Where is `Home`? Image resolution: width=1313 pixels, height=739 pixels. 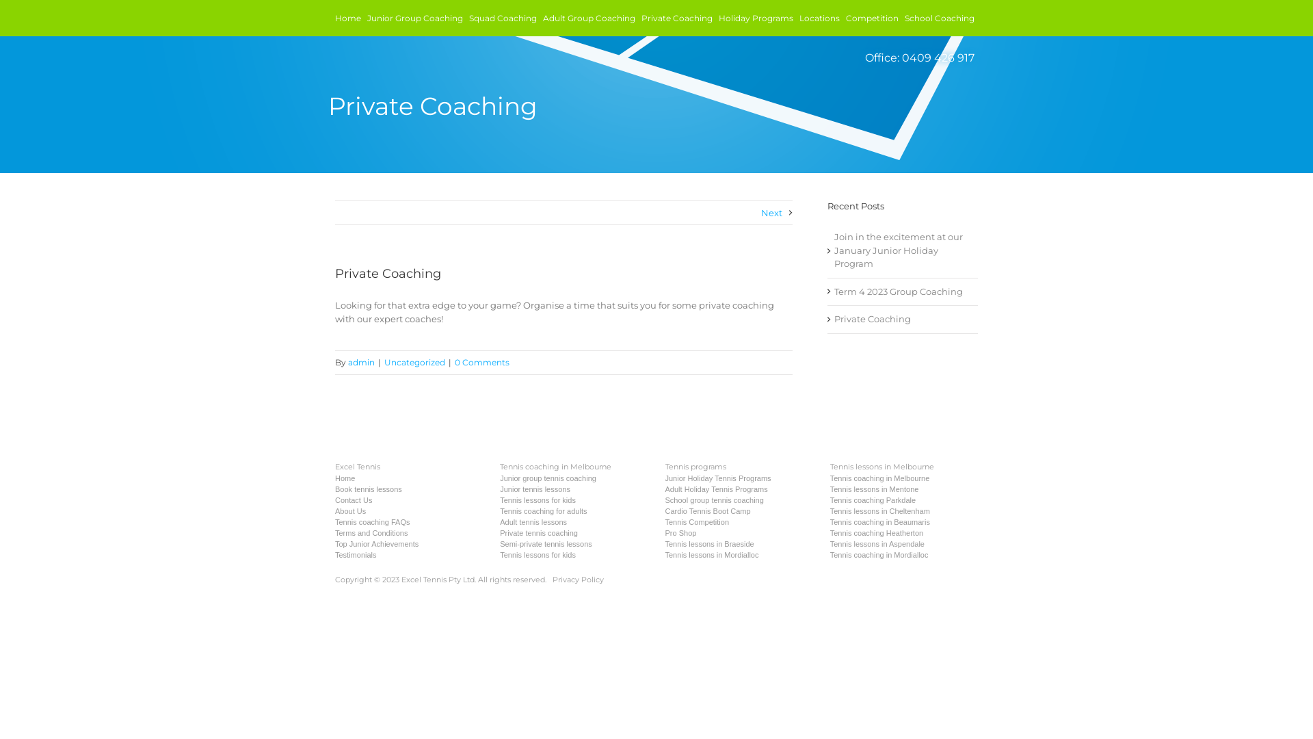 Home is located at coordinates (345, 478).